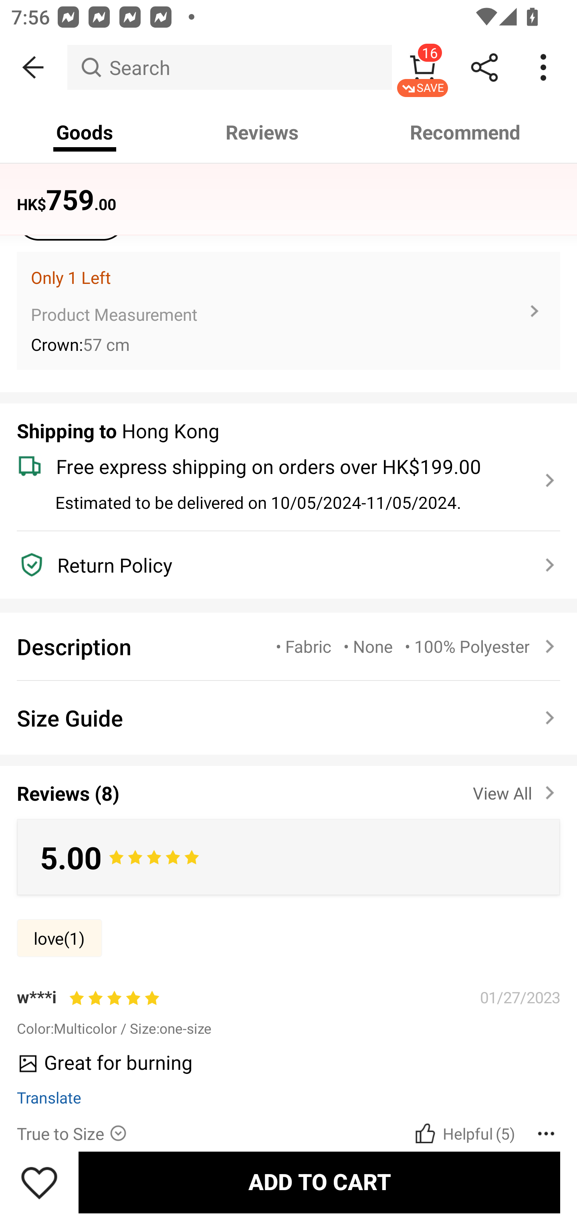 Image resolution: width=577 pixels, height=1219 pixels. What do you see at coordinates (288, 827) in the screenshot?
I see `Reviews‎ (8) View All 5.00 Average rating5.00` at bounding box center [288, 827].